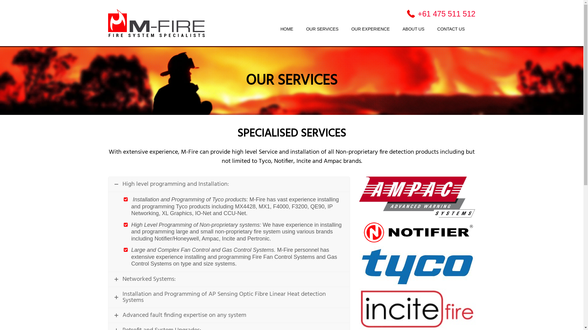  I want to click on OUR SERVICES, so click(322, 29).